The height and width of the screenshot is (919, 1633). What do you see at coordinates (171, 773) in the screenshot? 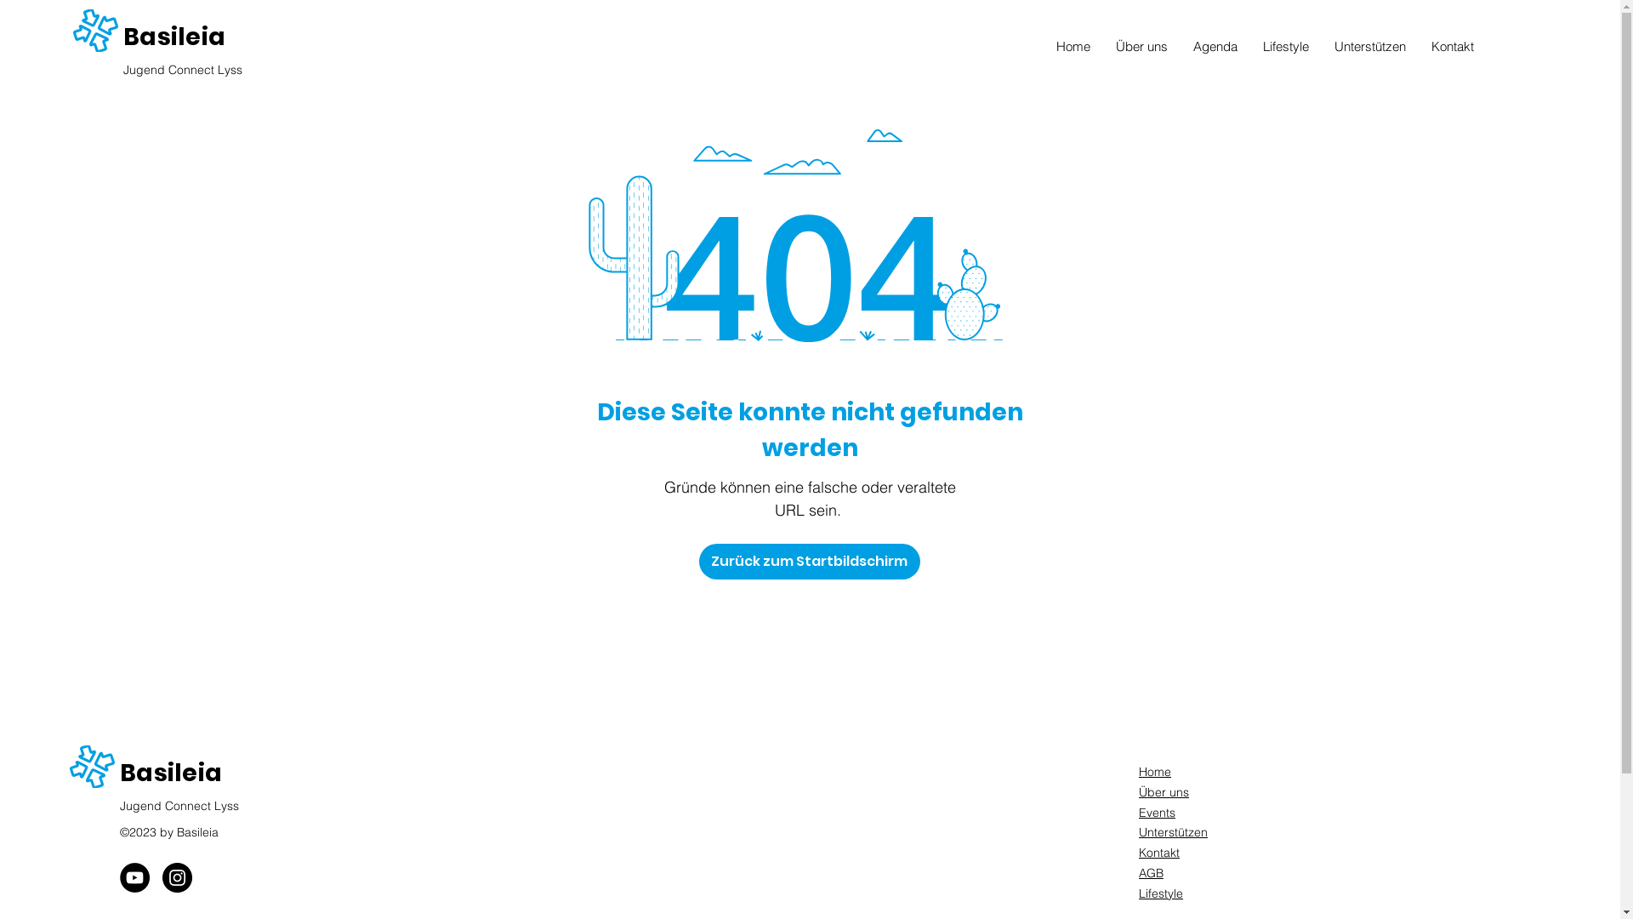
I see `Basileia` at bounding box center [171, 773].